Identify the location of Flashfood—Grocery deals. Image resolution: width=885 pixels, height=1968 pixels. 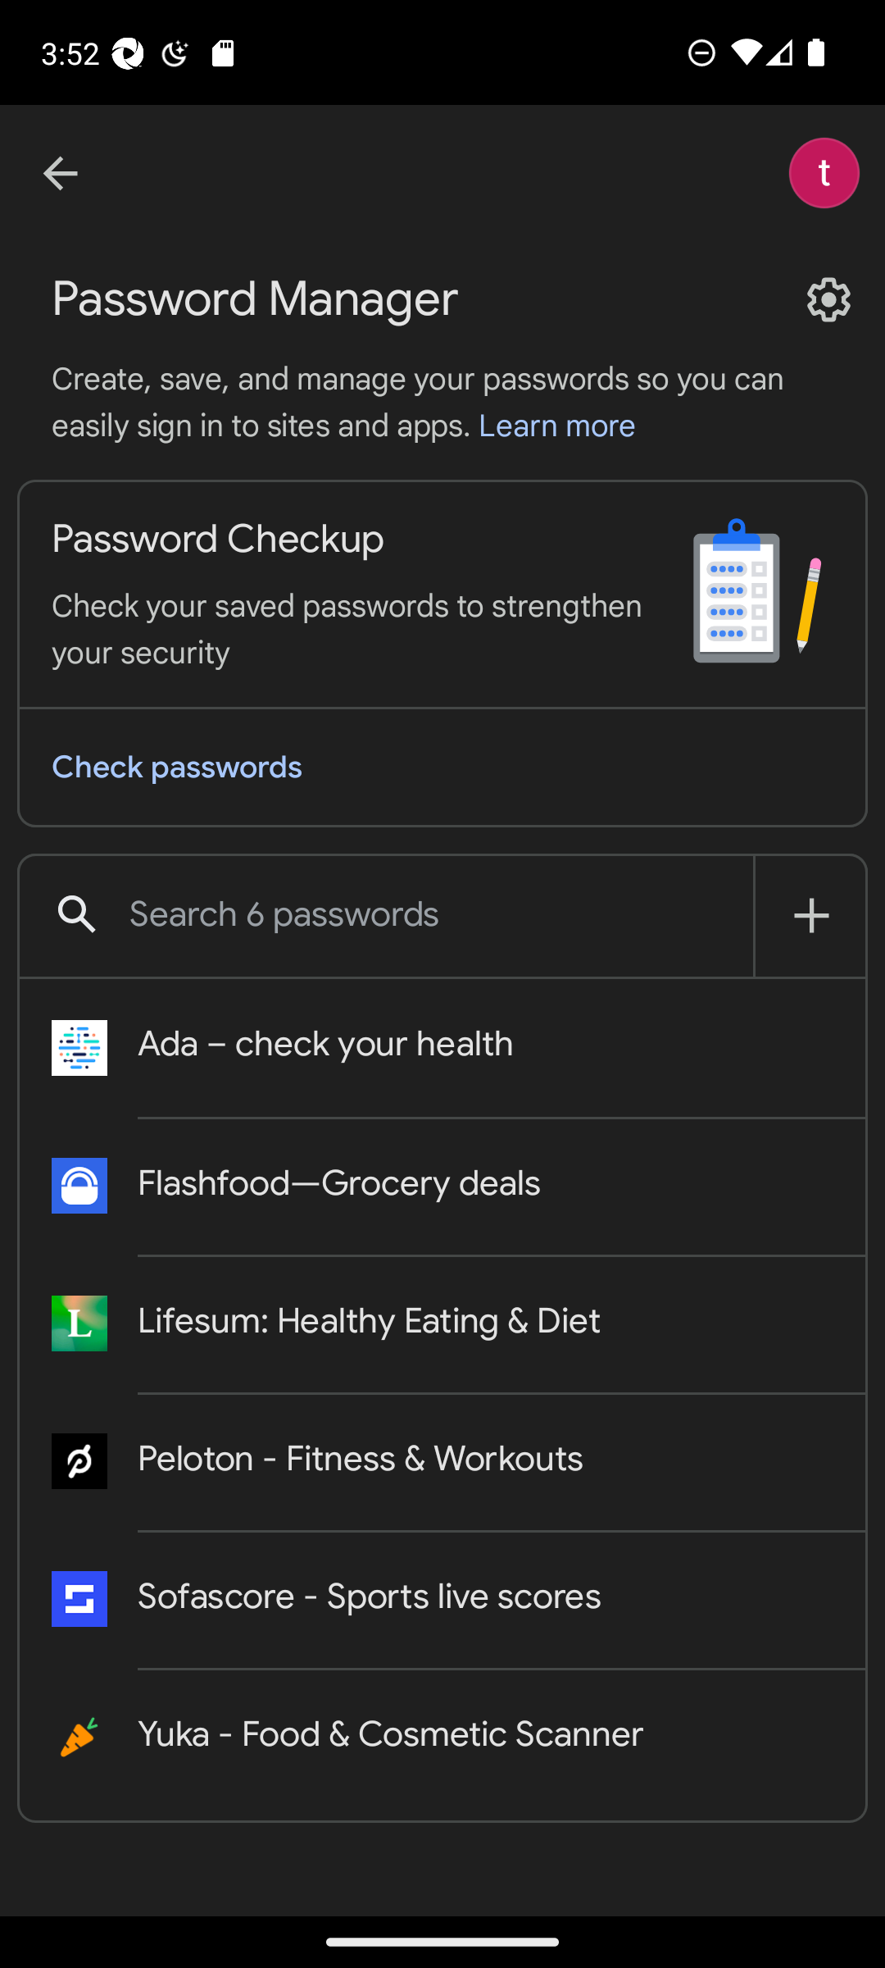
(442, 1187).